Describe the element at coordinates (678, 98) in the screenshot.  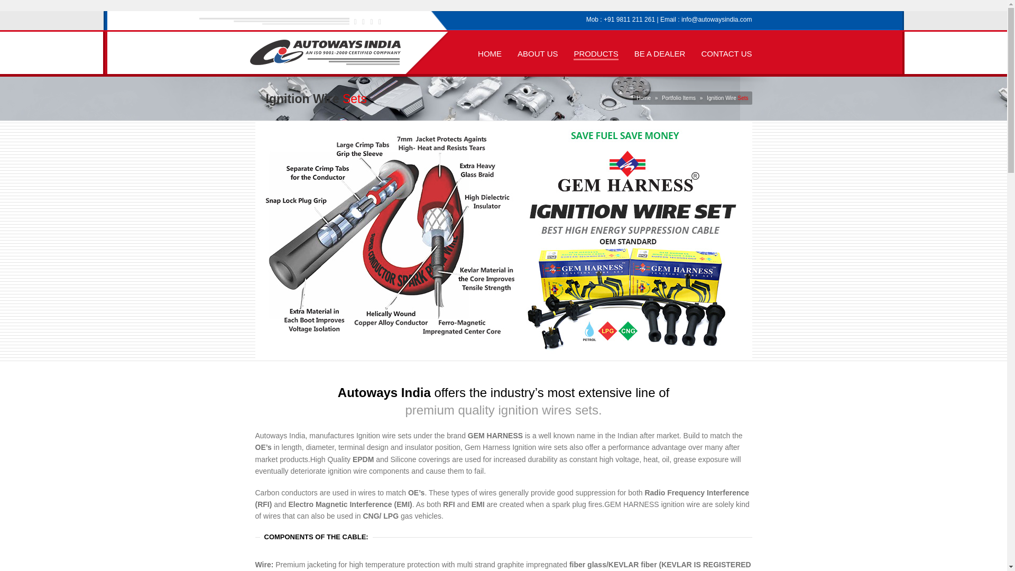
I see `Portfolio Items` at that location.